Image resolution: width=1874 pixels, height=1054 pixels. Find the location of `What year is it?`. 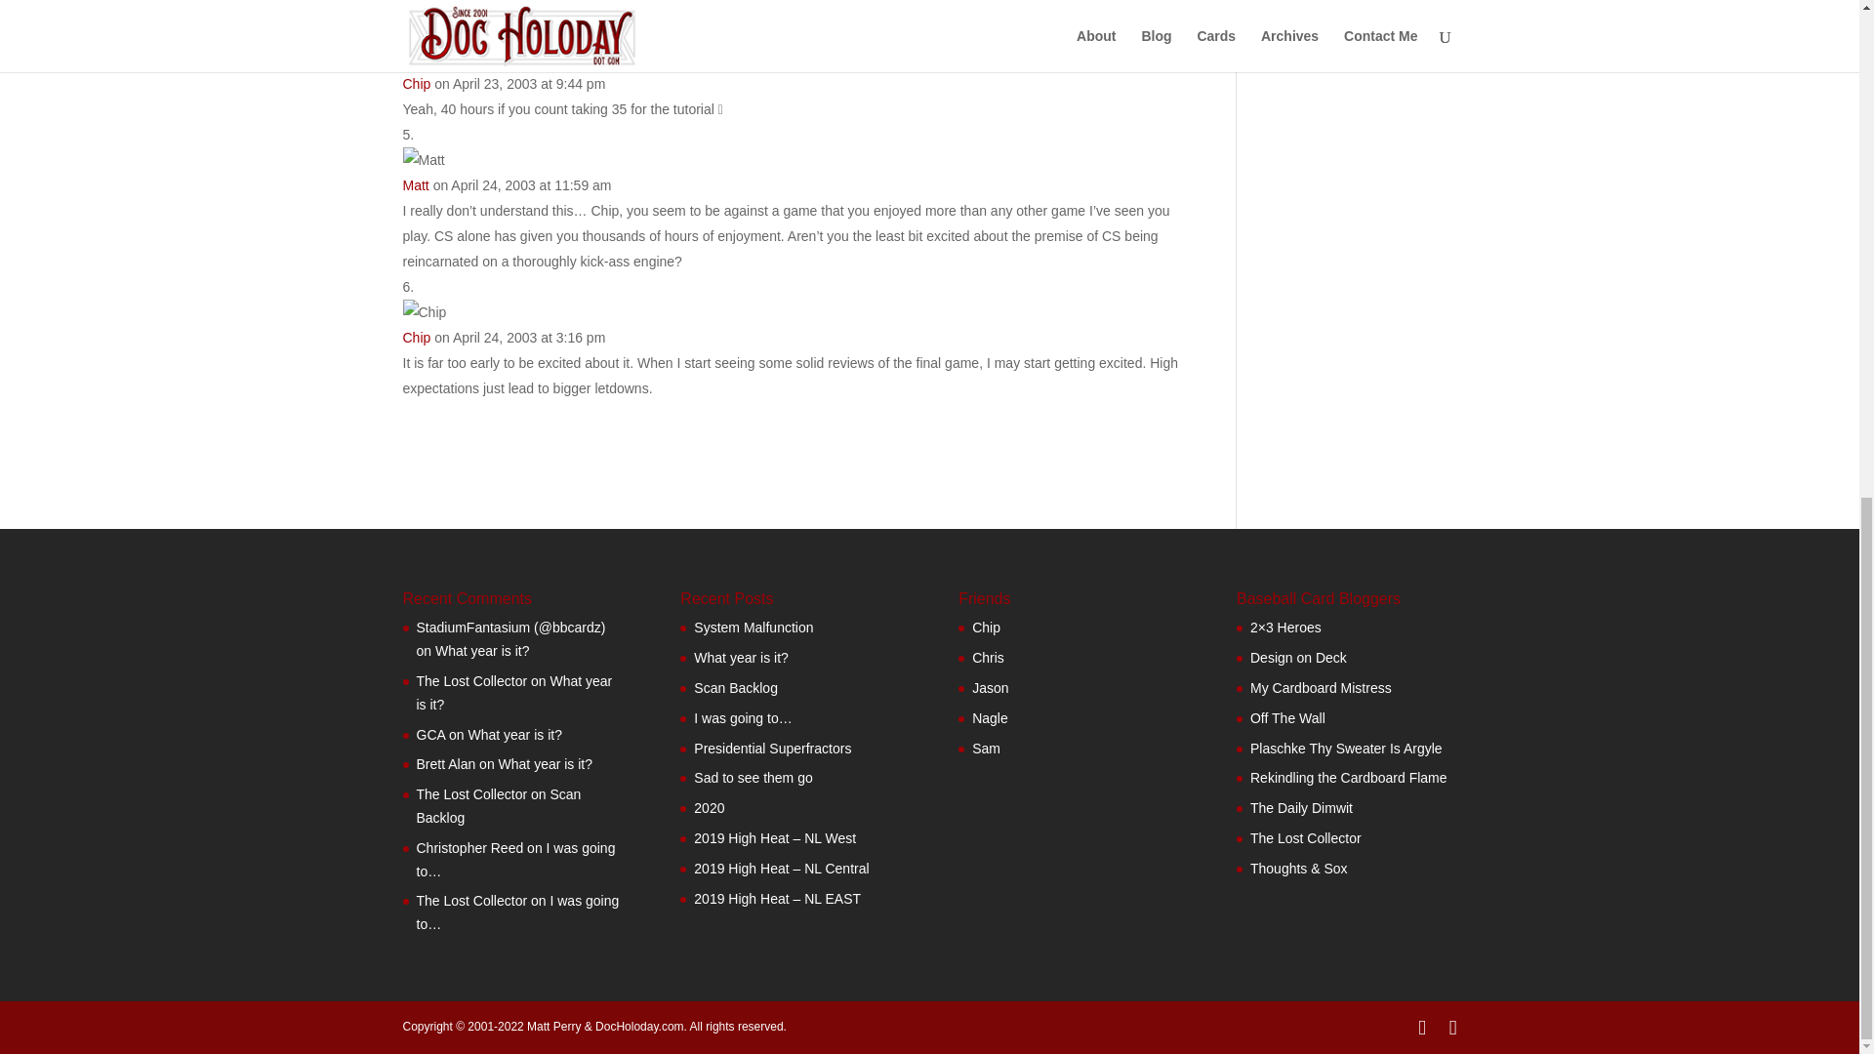

What year is it? is located at coordinates (481, 650).